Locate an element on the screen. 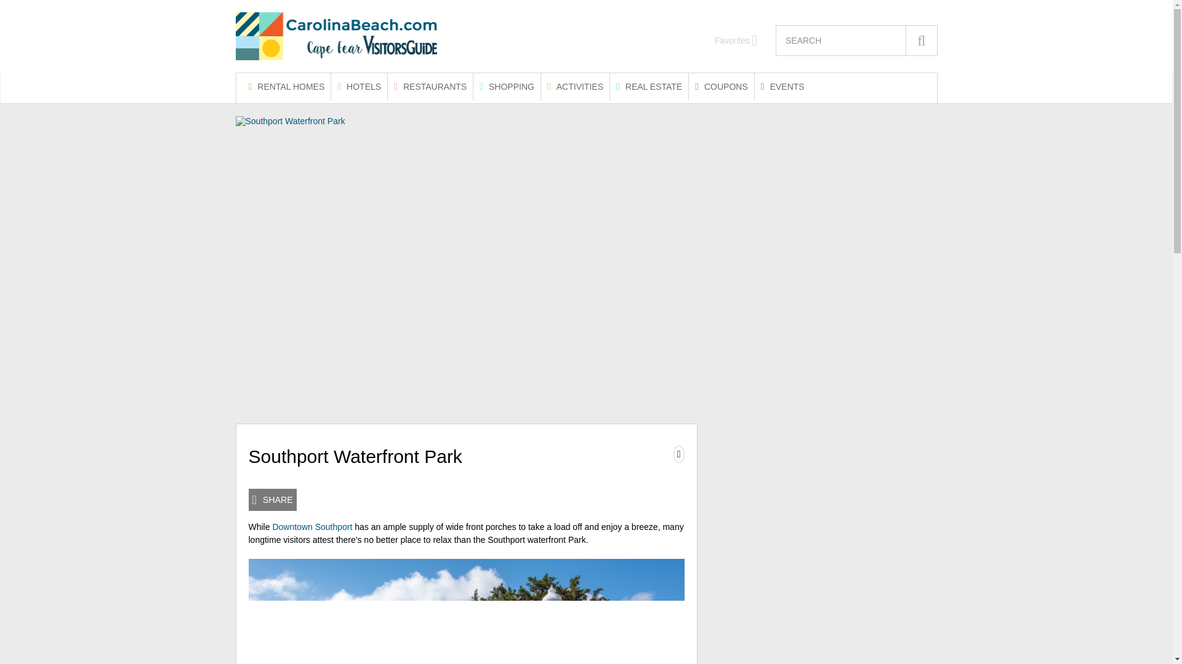 This screenshot has height=664, width=1182. SHARE is located at coordinates (272, 499).